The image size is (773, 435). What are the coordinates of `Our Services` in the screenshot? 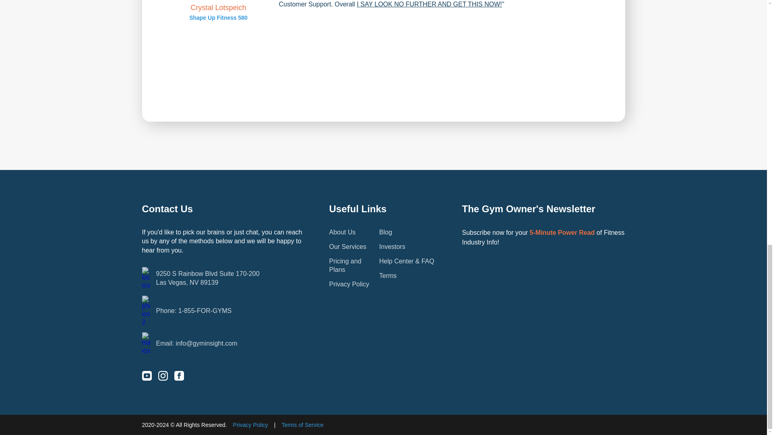 It's located at (348, 246).